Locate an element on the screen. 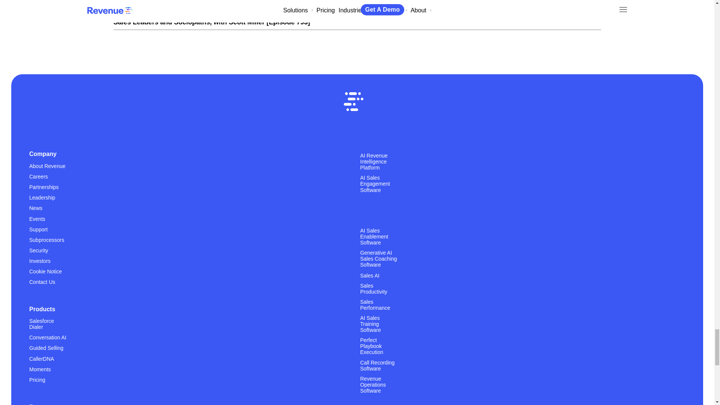  Security is located at coordinates (39, 250).